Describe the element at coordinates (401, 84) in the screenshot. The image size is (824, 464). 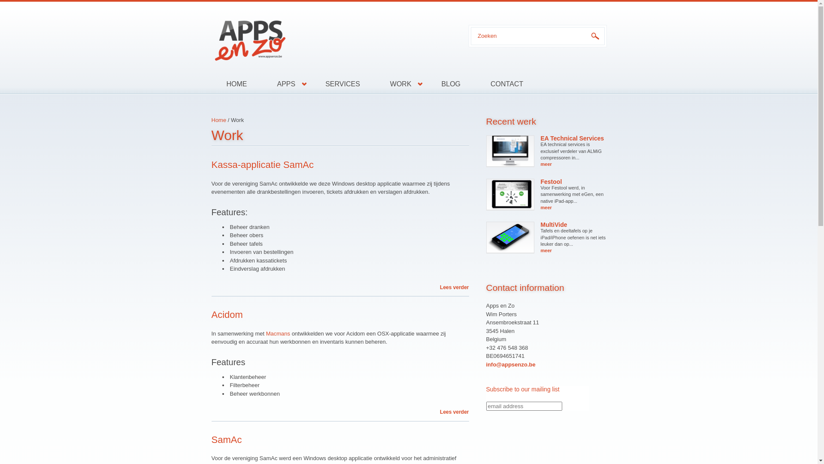
I see `WORK` at that location.